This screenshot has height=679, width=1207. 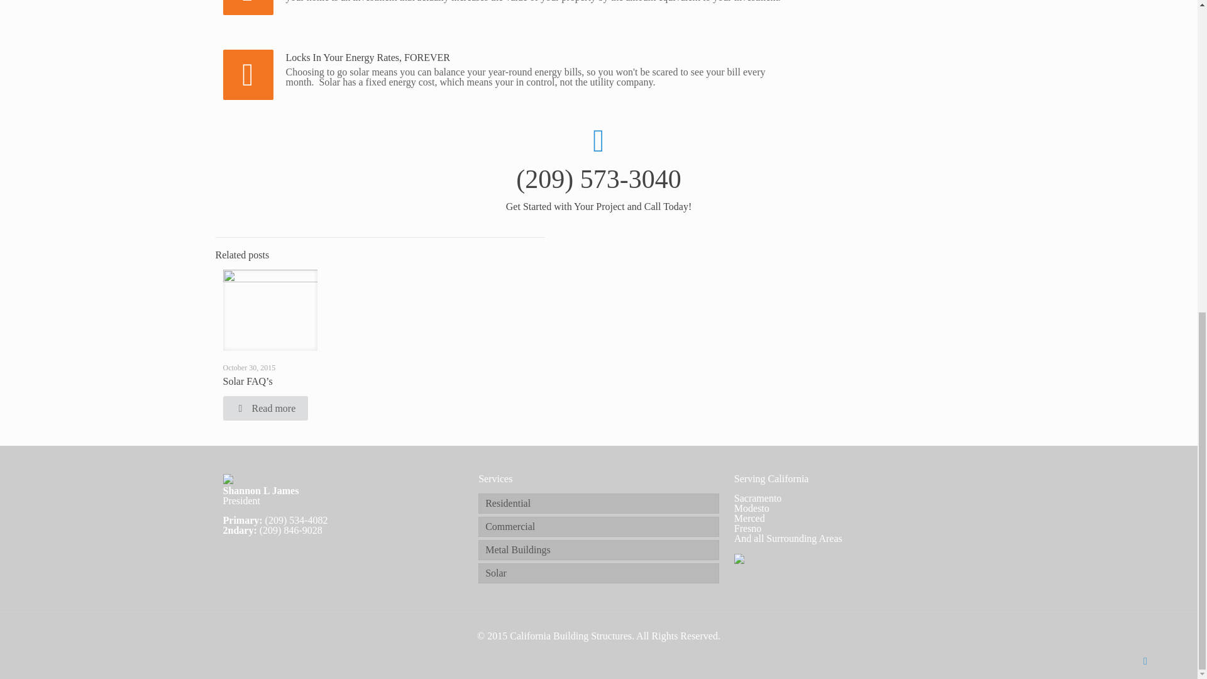 What do you see at coordinates (265, 407) in the screenshot?
I see `Read more` at bounding box center [265, 407].